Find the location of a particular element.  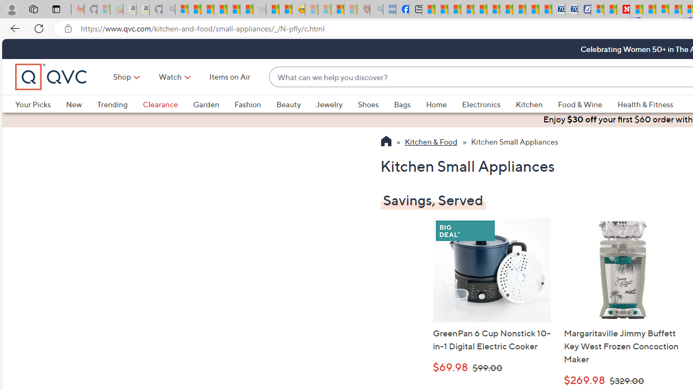

Bags is located at coordinates (402, 104).